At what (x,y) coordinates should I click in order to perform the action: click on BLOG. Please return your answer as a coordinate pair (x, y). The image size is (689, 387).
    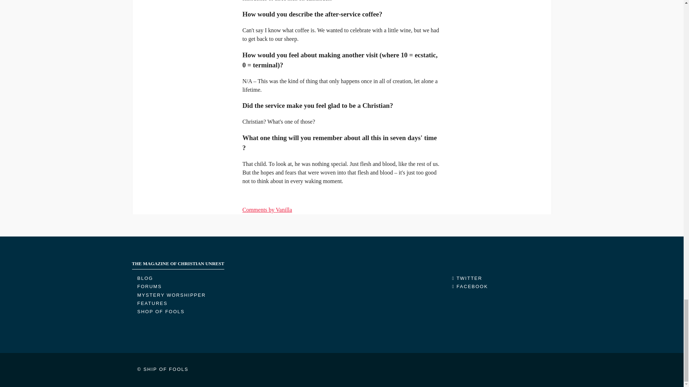
    Looking at the image, I should click on (145, 278).